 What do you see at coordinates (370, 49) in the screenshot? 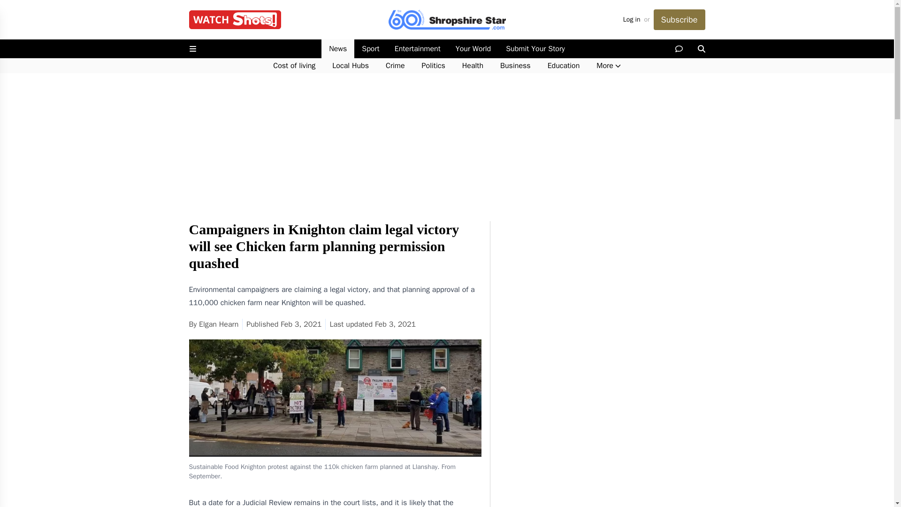
I see `Sport` at bounding box center [370, 49].